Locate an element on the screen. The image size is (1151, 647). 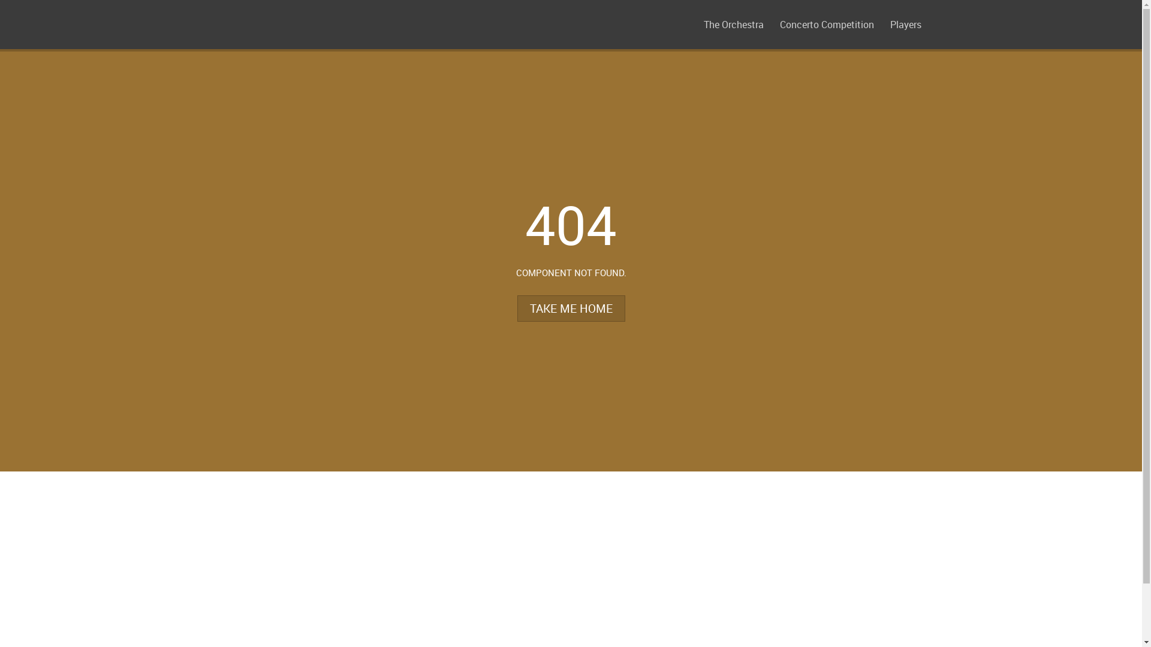
Players is located at coordinates (905, 25).